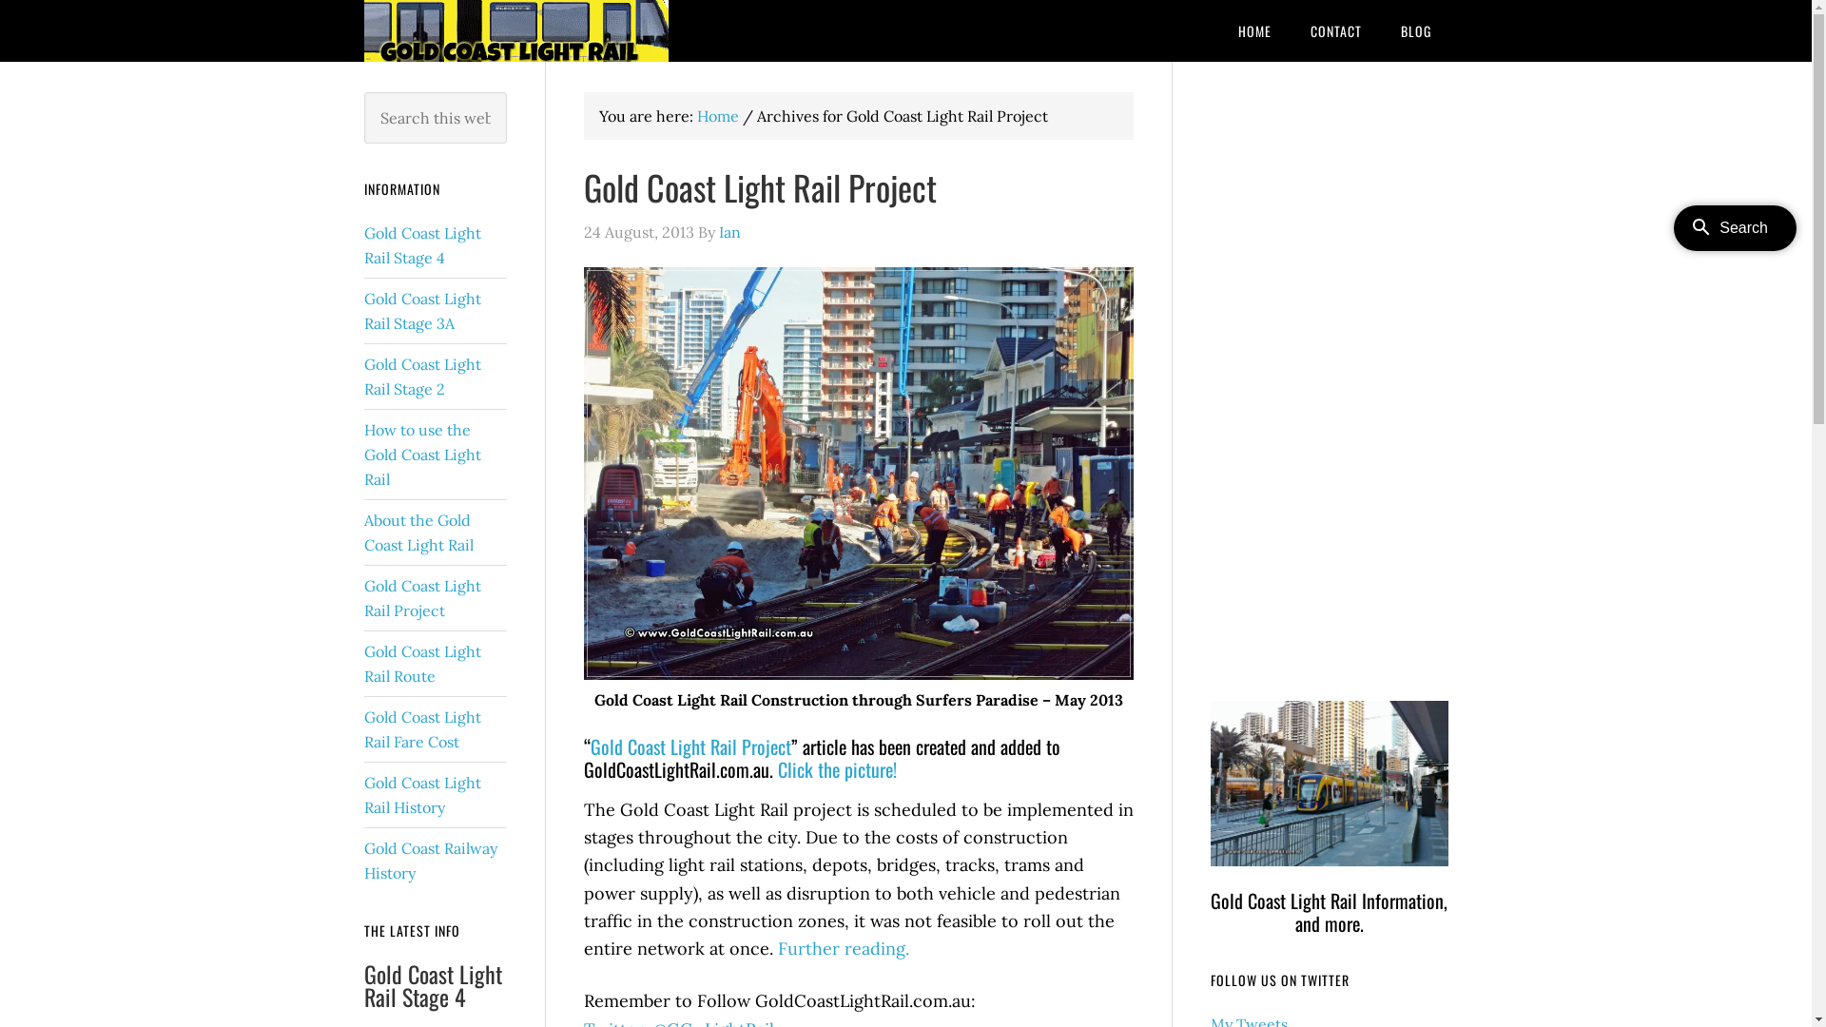  What do you see at coordinates (506, 91) in the screenshot?
I see `Search` at bounding box center [506, 91].